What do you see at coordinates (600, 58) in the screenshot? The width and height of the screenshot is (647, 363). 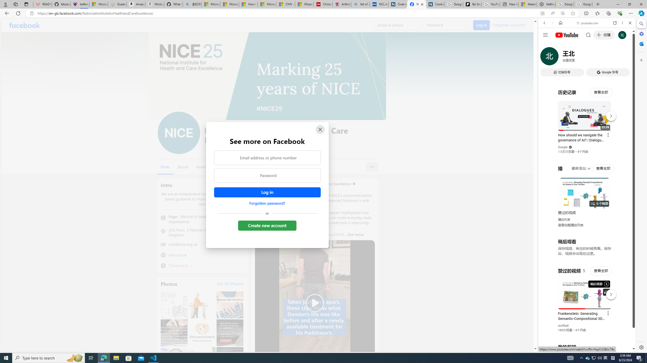 I see `SEARCH TOOLS` at bounding box center [600, 58].